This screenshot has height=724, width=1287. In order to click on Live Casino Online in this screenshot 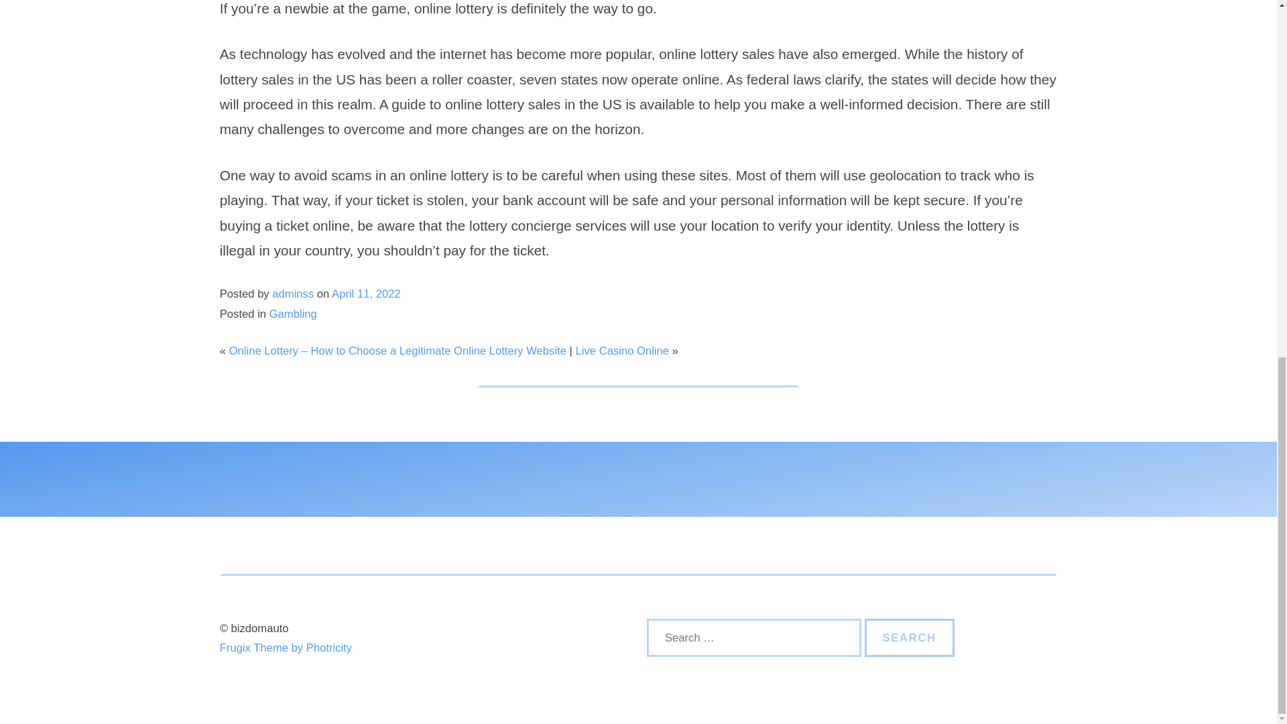, I will do `click(622, 351)`.